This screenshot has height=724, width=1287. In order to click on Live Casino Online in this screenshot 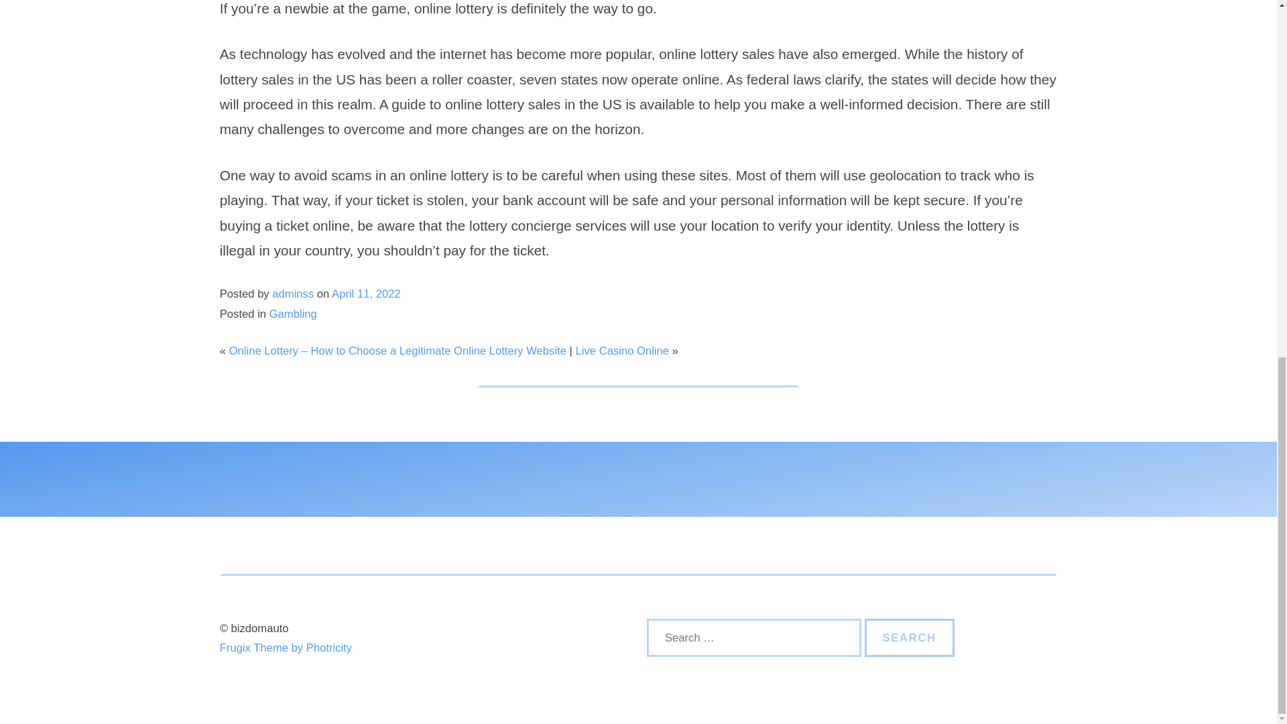, I will do `click(622, 351)`.